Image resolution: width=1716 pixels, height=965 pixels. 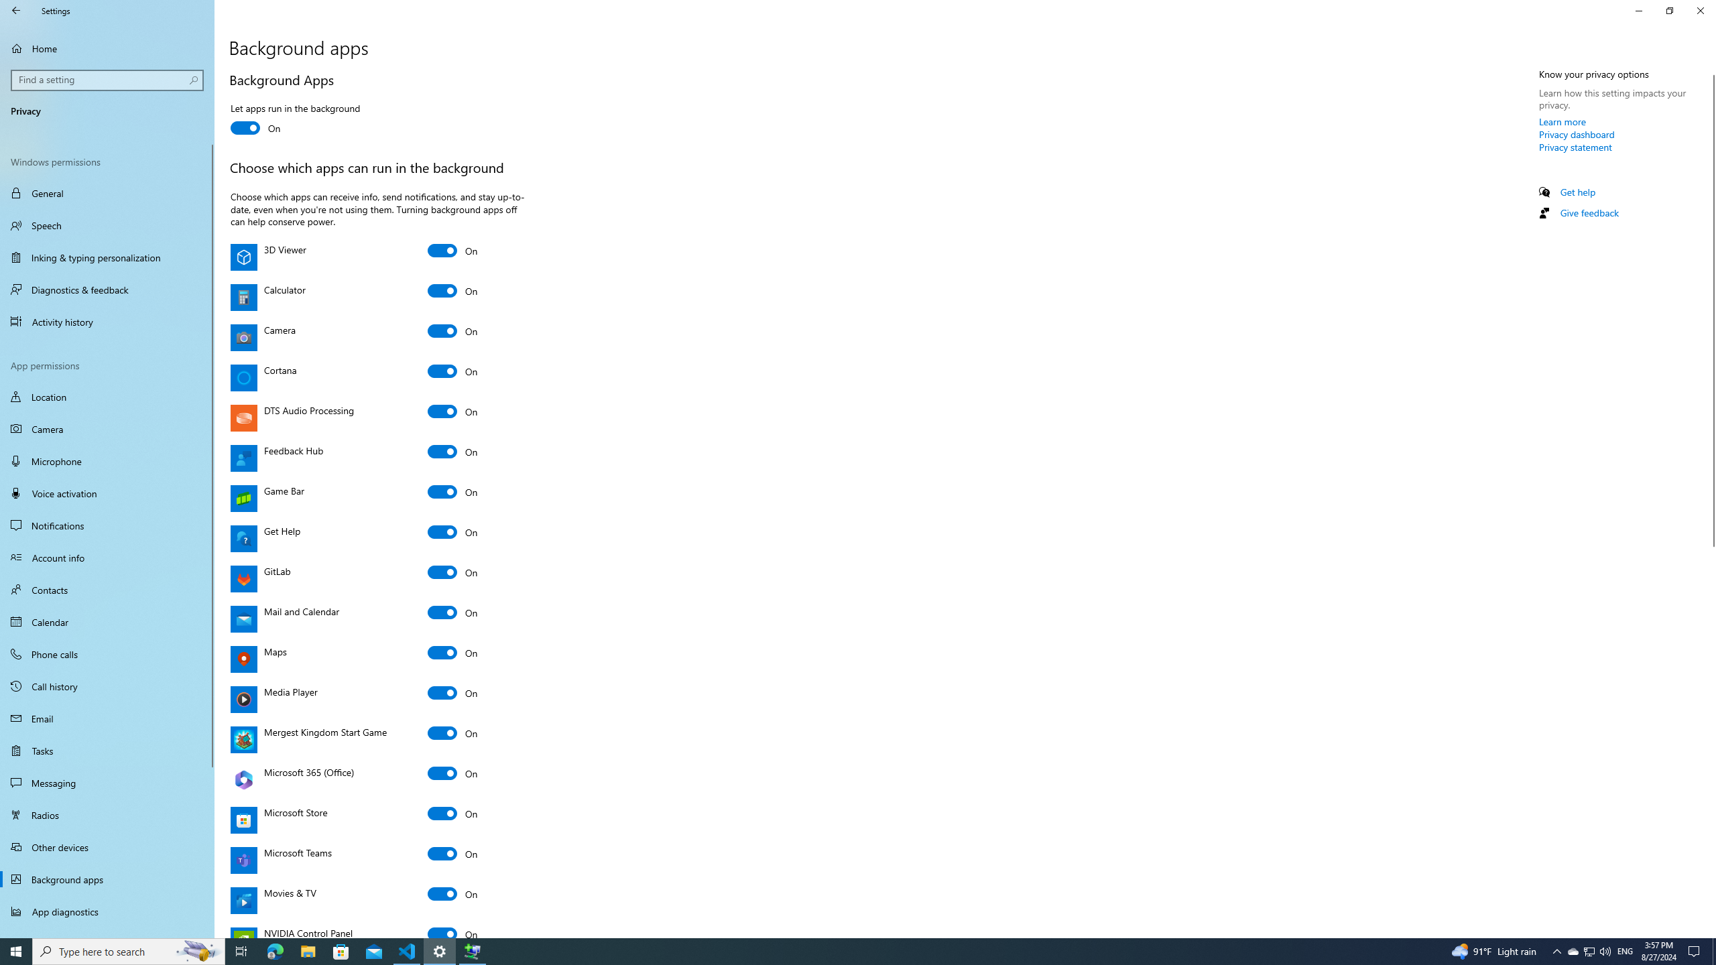 I want to click on Settings - 1 running window, so click(x=440, y=952).